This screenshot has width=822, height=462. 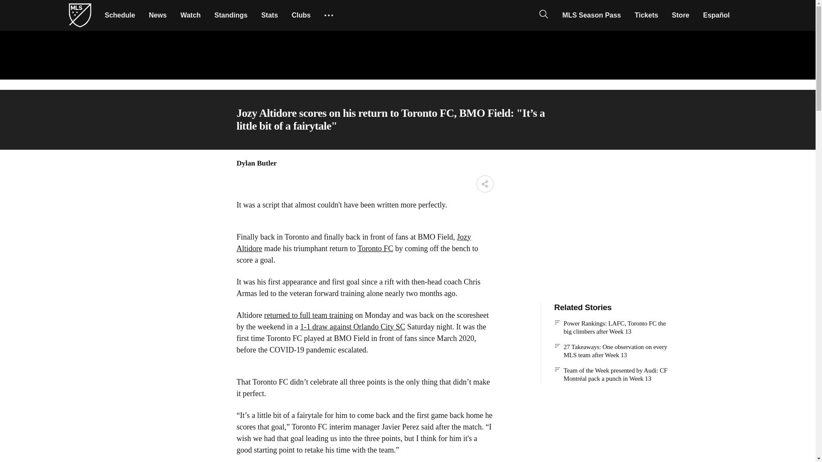 I want to click on Tickets, so click(x=646, y=15).